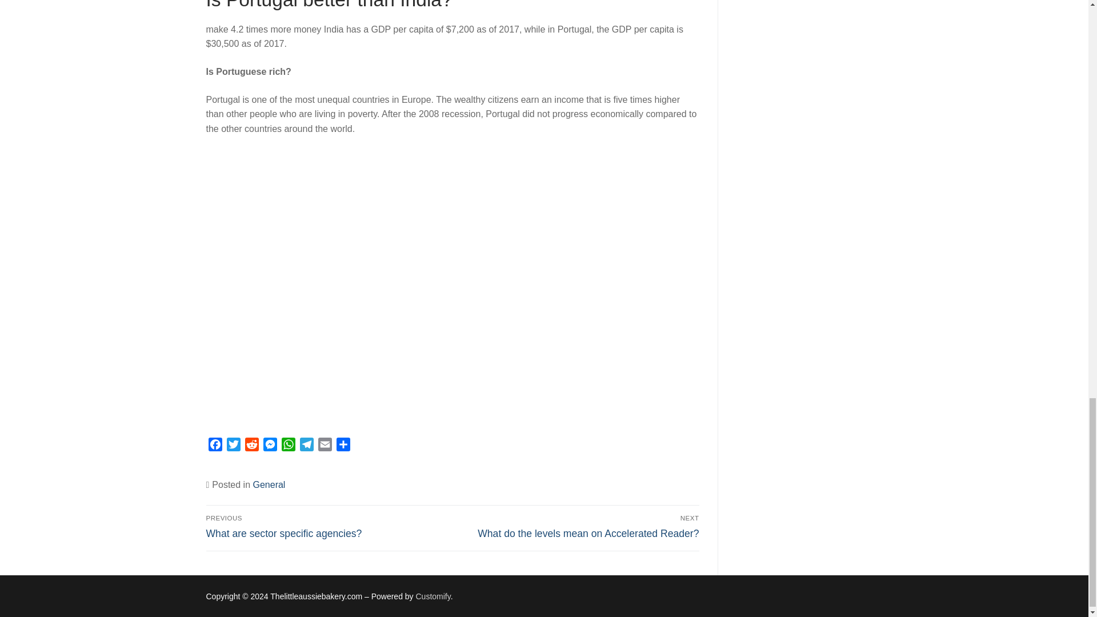 This screenshot has height=617, width=1097. I want to click on Twitter, so click(251, 446).